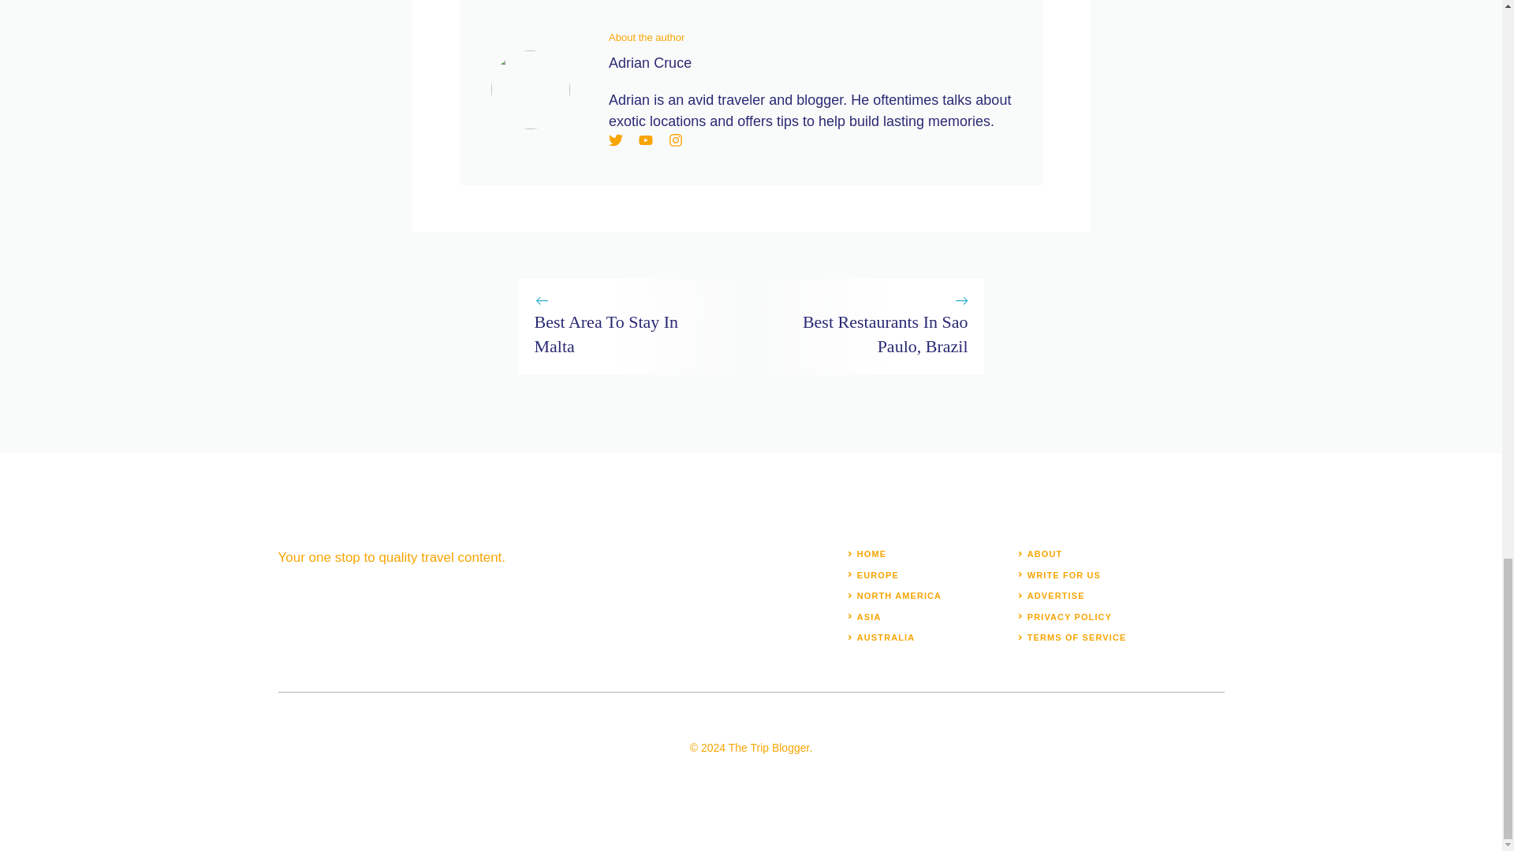 The width and height of the screenshot is (1514, 851). What do you see at coordinates (899, 596) in the screenshot?
I see `NORTH AMERICA` at bounding box center [899, 596].